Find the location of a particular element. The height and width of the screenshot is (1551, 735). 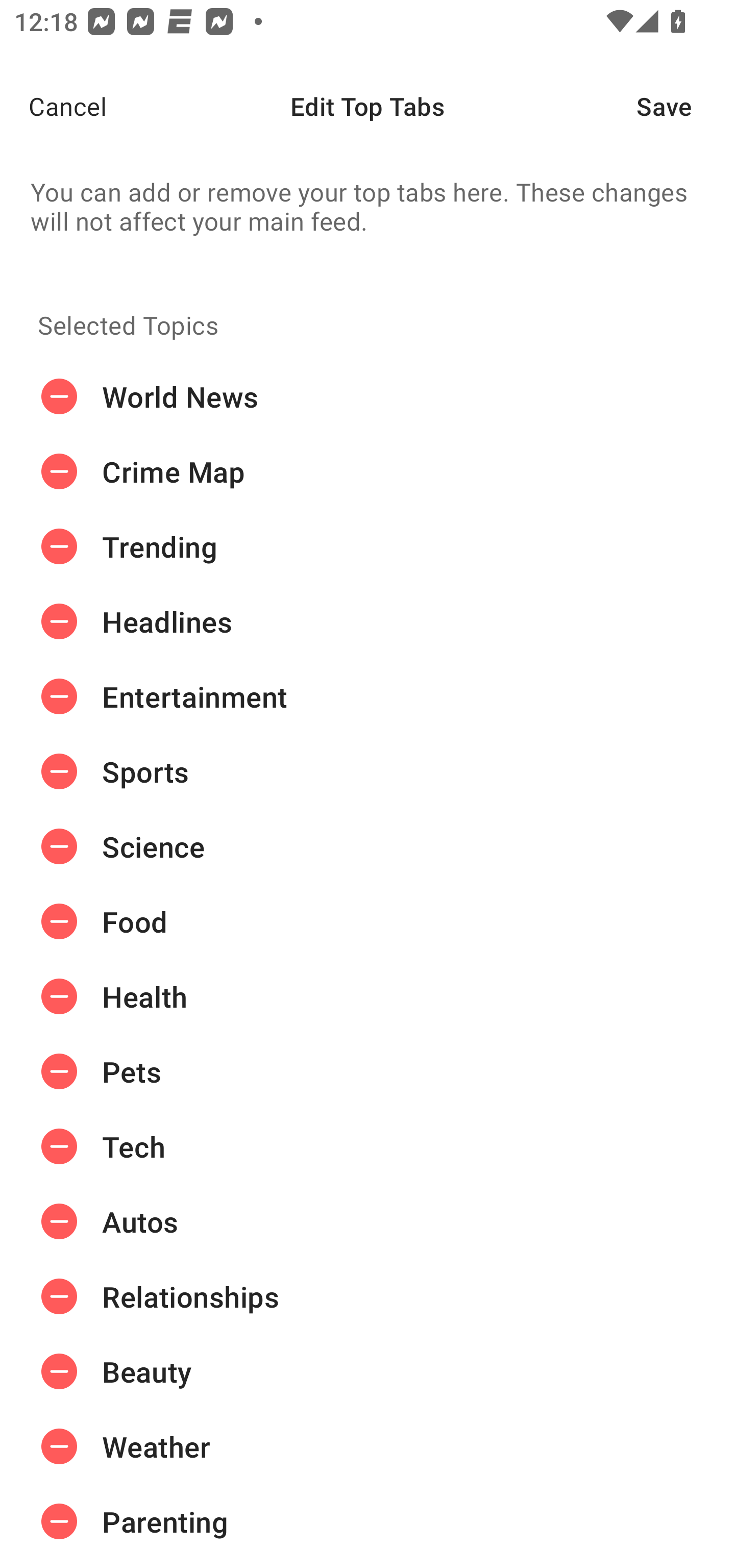

Headlines is located at coordinates (367, 622).